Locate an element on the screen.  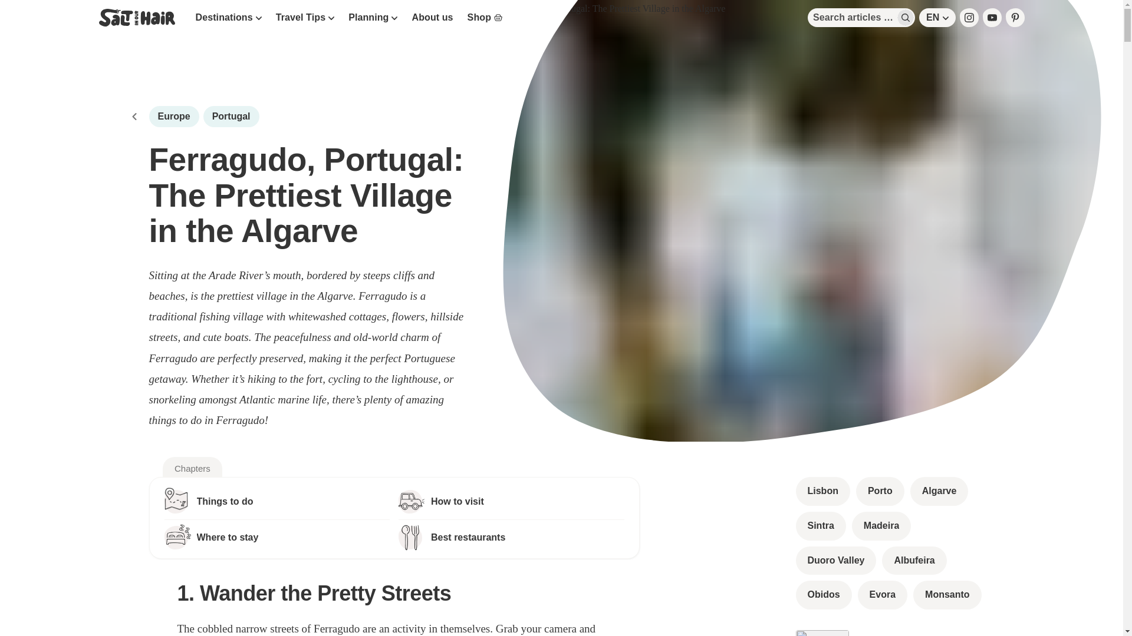
Home is located at coordinates (134, 117).